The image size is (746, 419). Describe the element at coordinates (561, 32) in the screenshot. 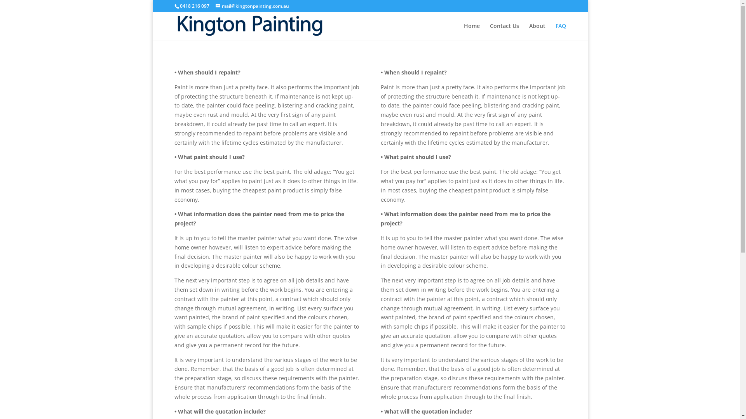

I see `FAQ` at that location.